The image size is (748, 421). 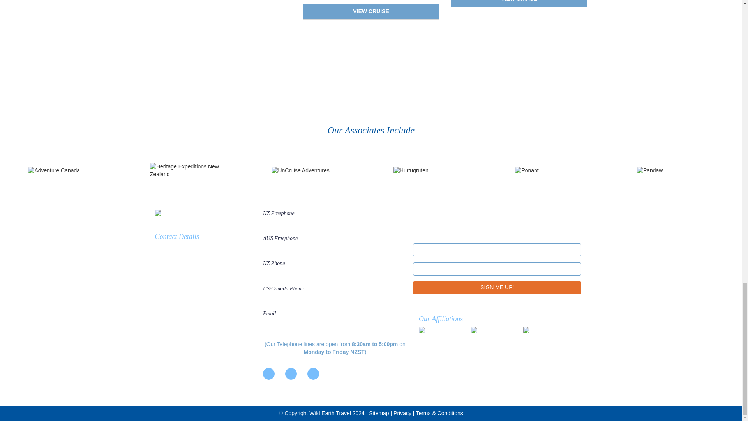 What do you see at coordinates (432, 171) in the screenshot?
I see `Hurtugruten` at bounding box center [432, 171].